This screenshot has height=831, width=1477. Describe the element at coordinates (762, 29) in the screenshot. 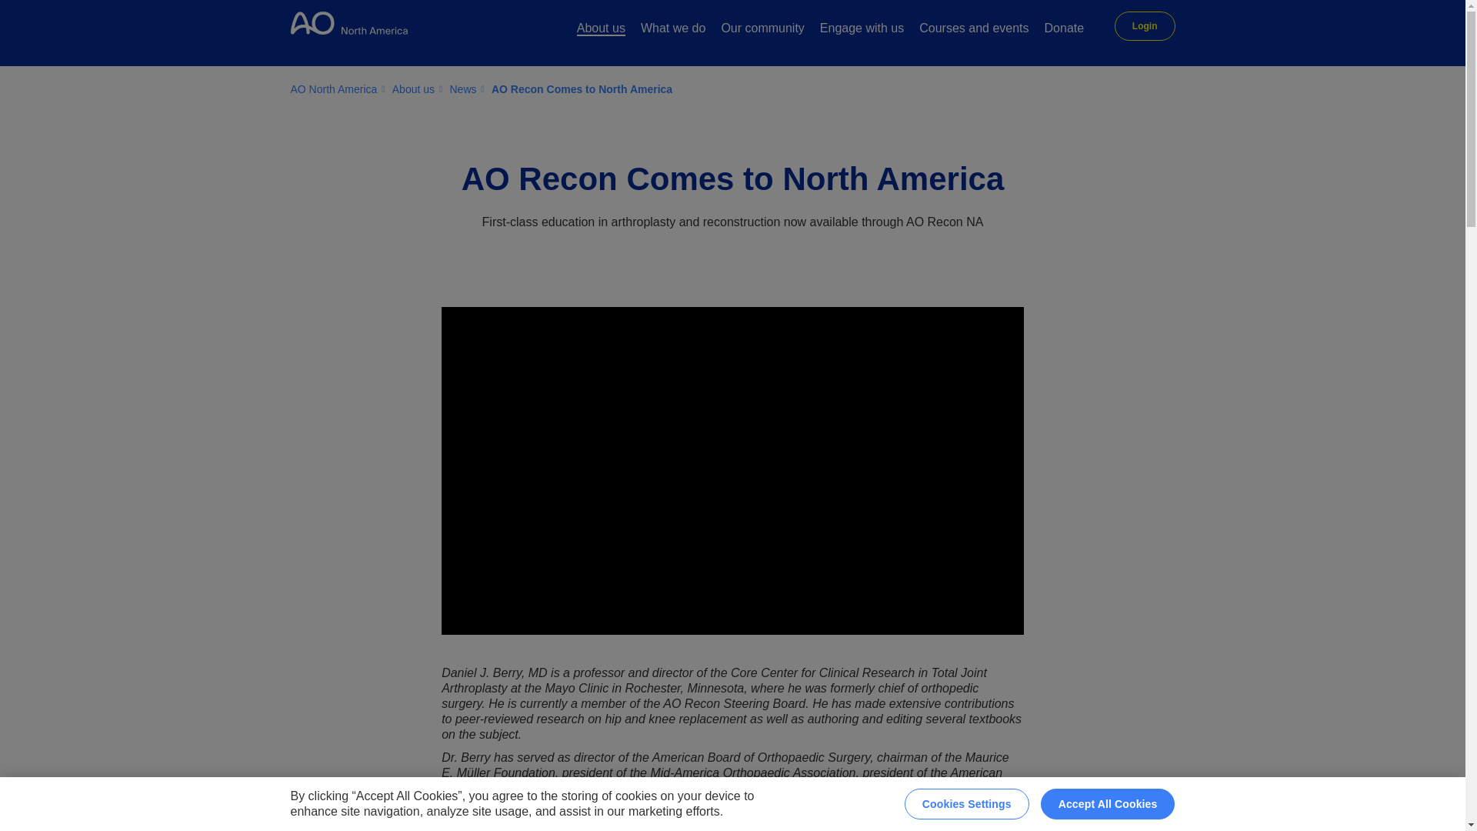

I see `Our community` at that location.